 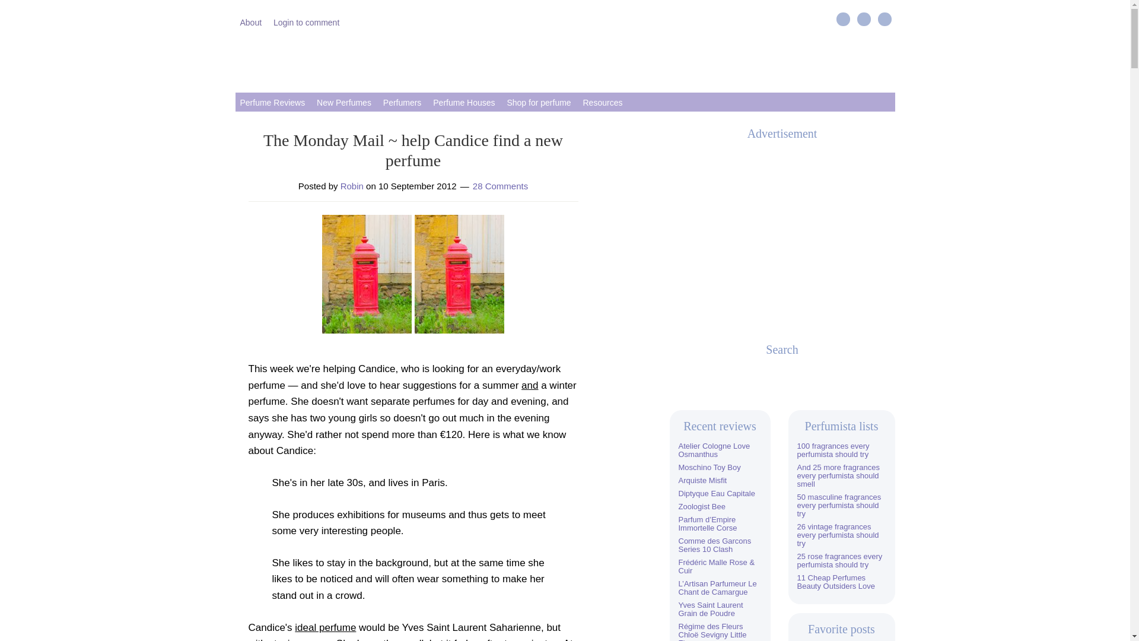 I want to click on New Perfumes, so click(x=344, y=101).